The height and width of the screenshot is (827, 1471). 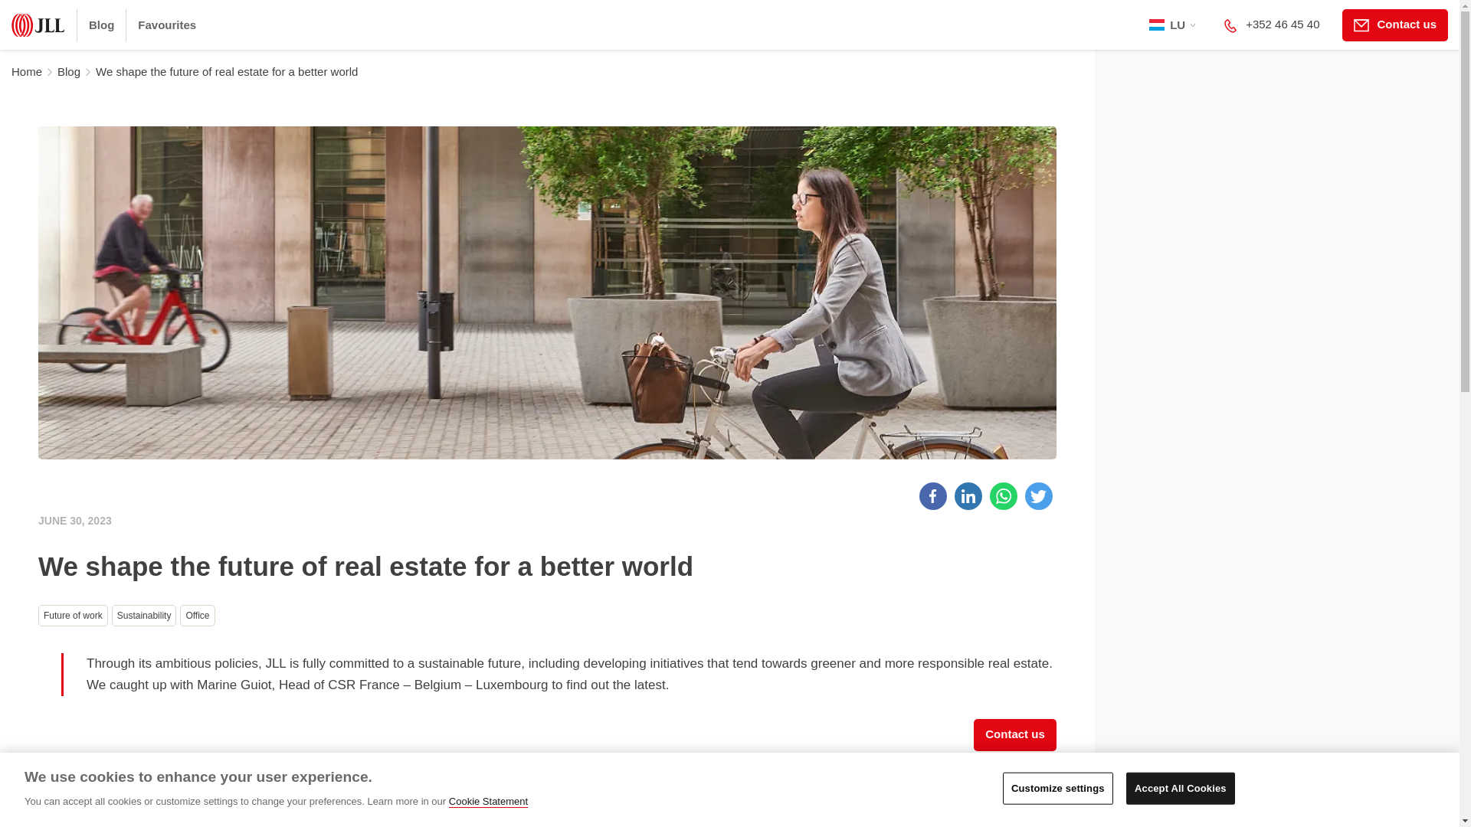 I want to click on LU, so click(x=1172, y=25).